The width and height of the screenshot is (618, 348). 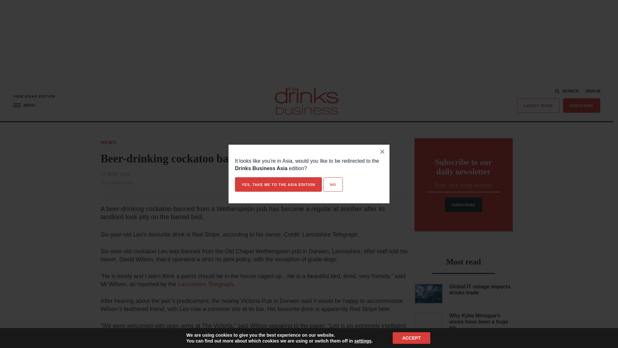 I want to click on LATEST ISSUE, so click(x=538, y=105).